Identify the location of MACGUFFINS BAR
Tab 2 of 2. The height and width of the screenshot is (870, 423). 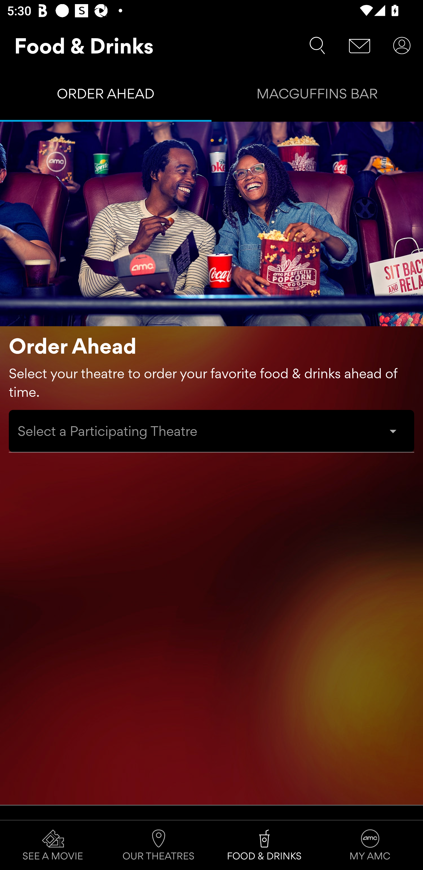
(317, 96).